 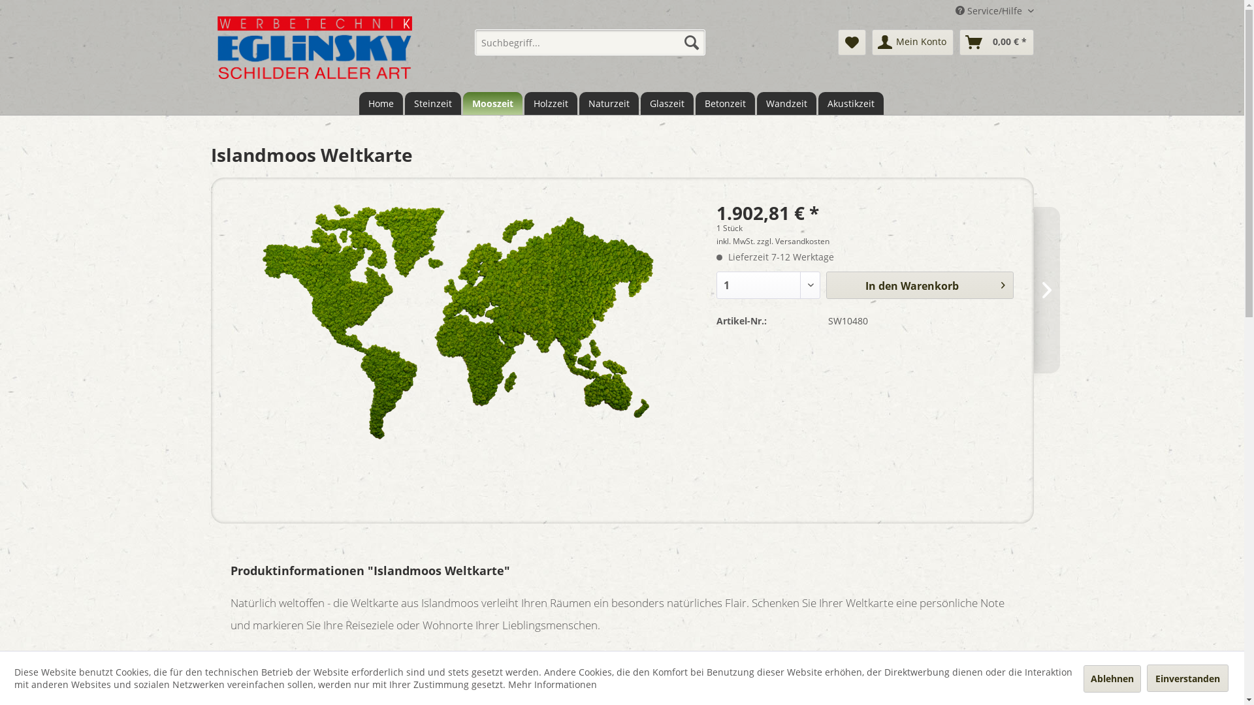 What do you see at coordinates (666, 103) in the screenshot?
I see `Glaszeit` at bounding box center [666, 103].